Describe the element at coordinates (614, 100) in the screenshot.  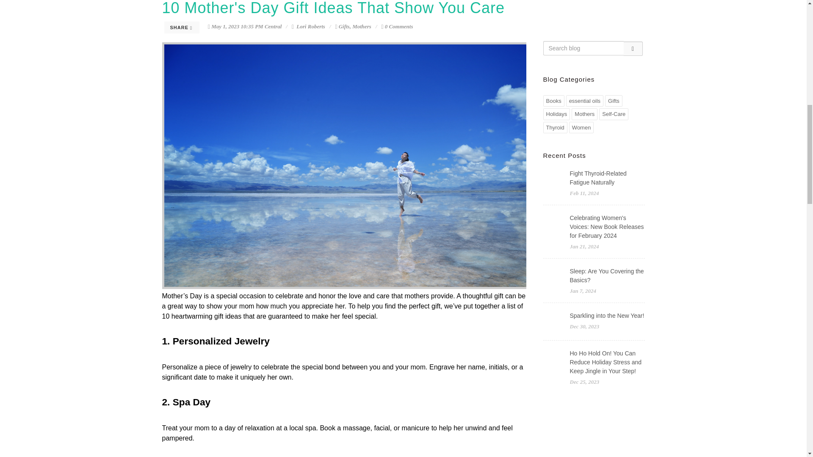
I see `Gifts` at that location.